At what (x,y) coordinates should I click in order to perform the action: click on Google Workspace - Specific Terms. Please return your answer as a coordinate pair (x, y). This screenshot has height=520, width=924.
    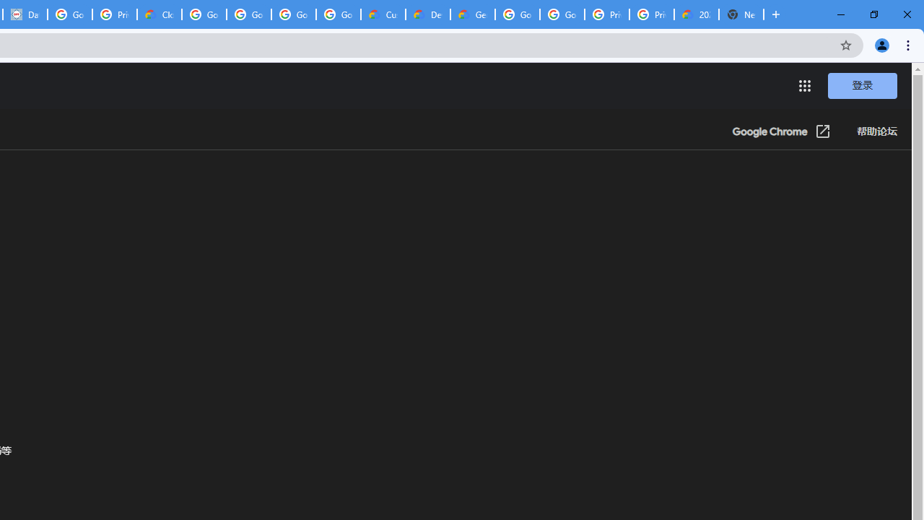
    Looking at the image, I should click on (338, 14).